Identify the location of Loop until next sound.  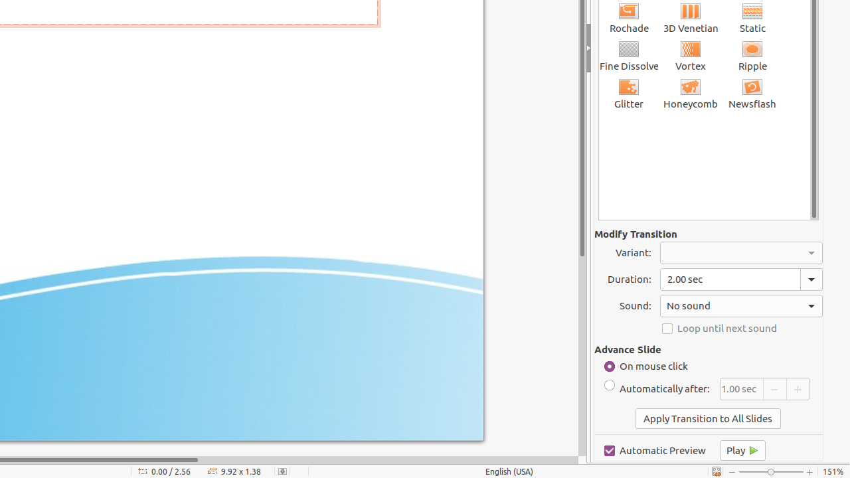
(741, 328).